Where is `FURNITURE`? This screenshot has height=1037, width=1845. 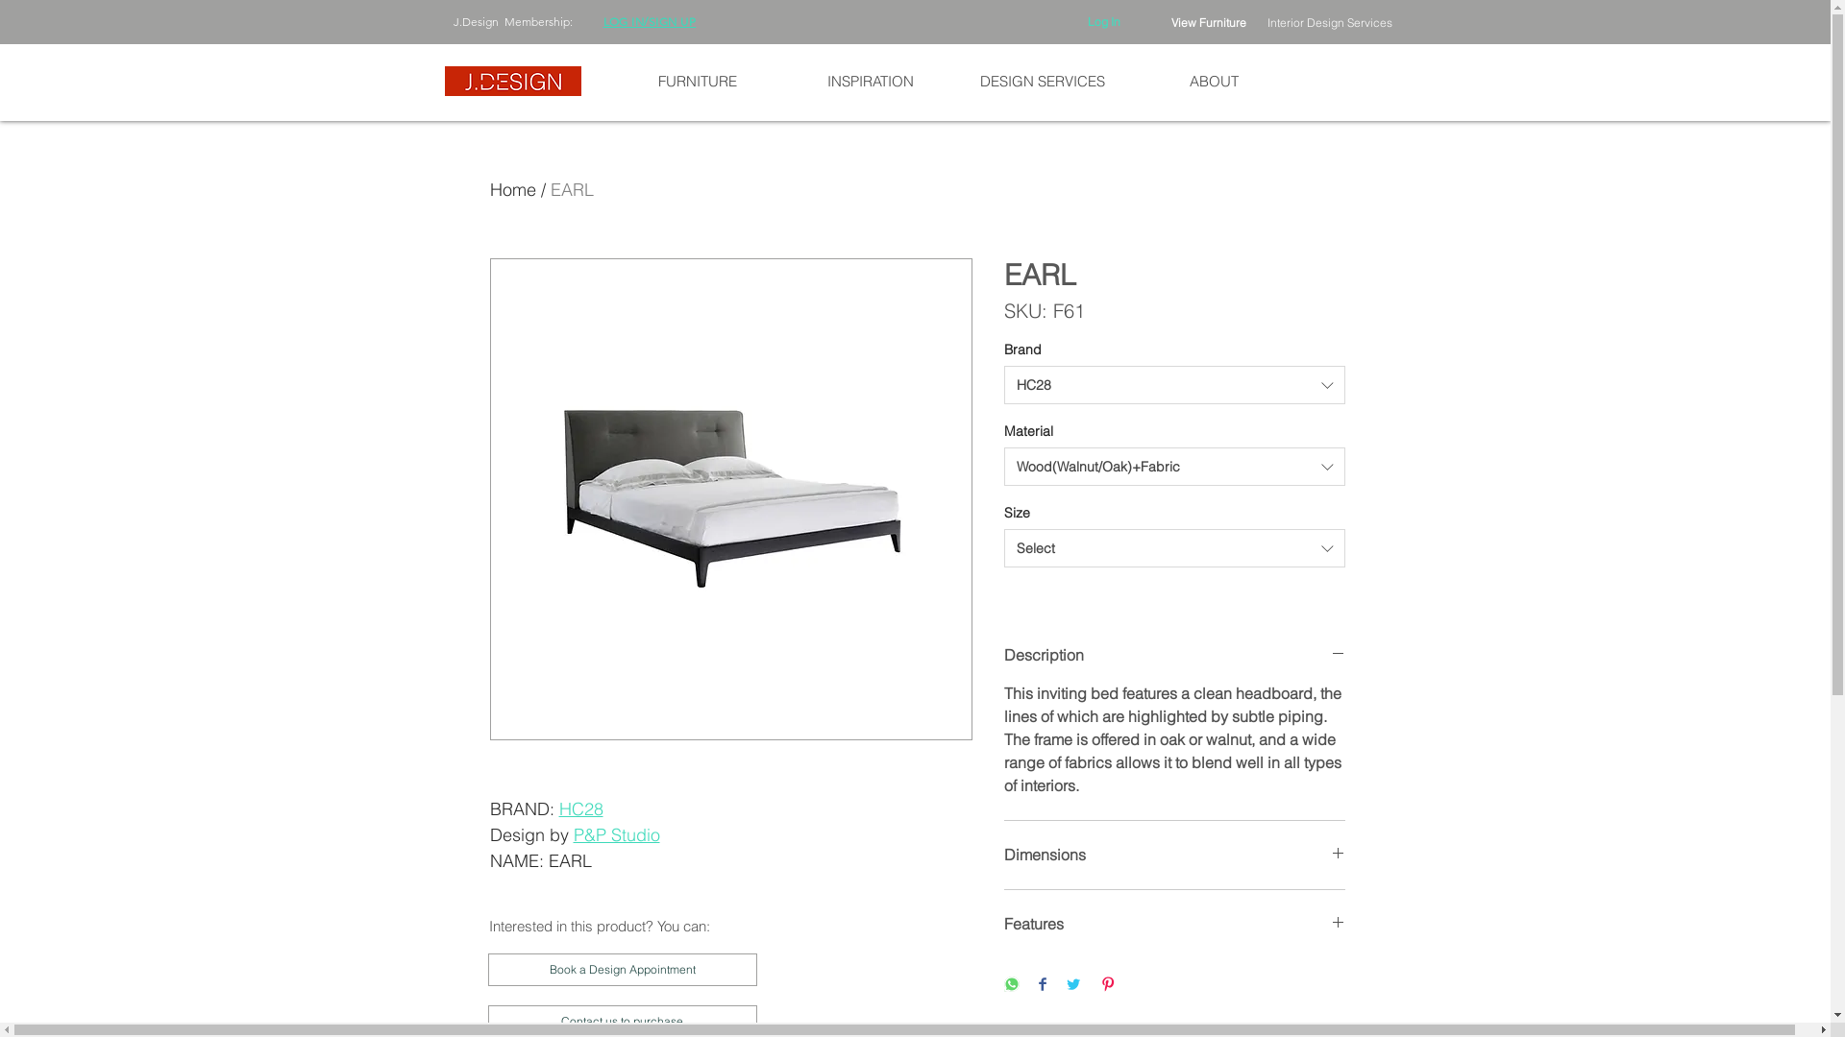
FURNITURE is located at coordinates (698, 82).